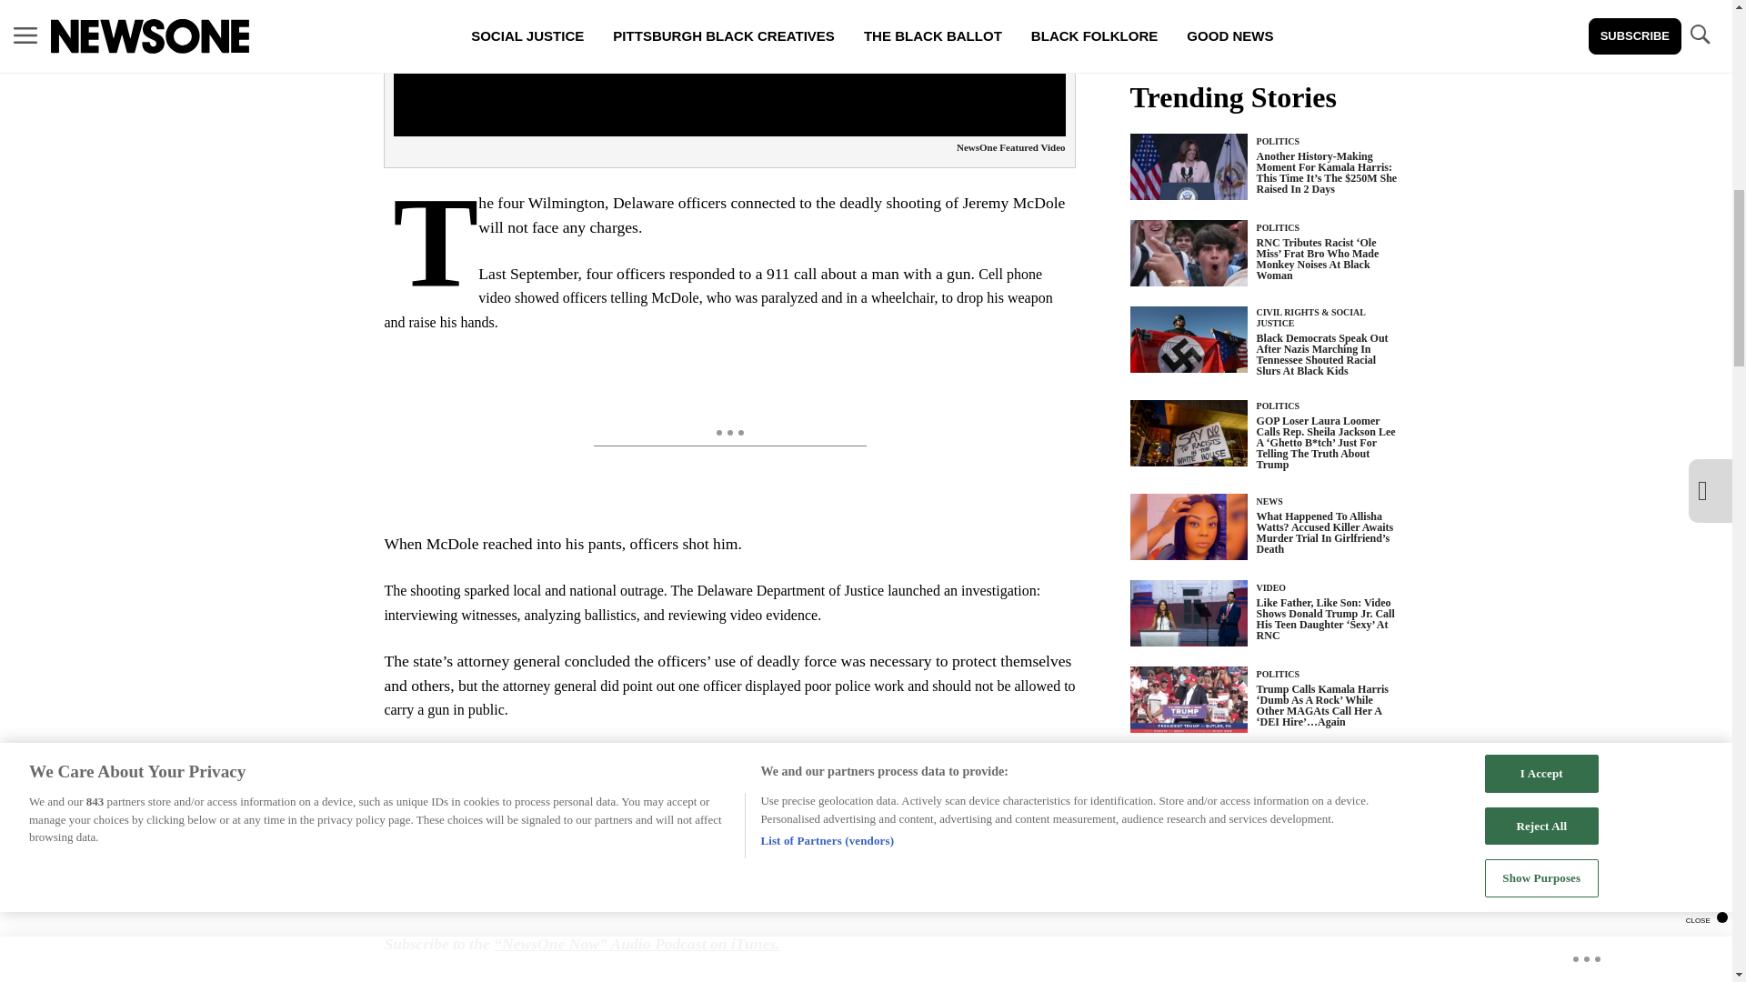 The width and height of the screenshot is (1746, 982). Describe the element at coordinates (804, 873) in the screenshot. I see `watch` at that location.